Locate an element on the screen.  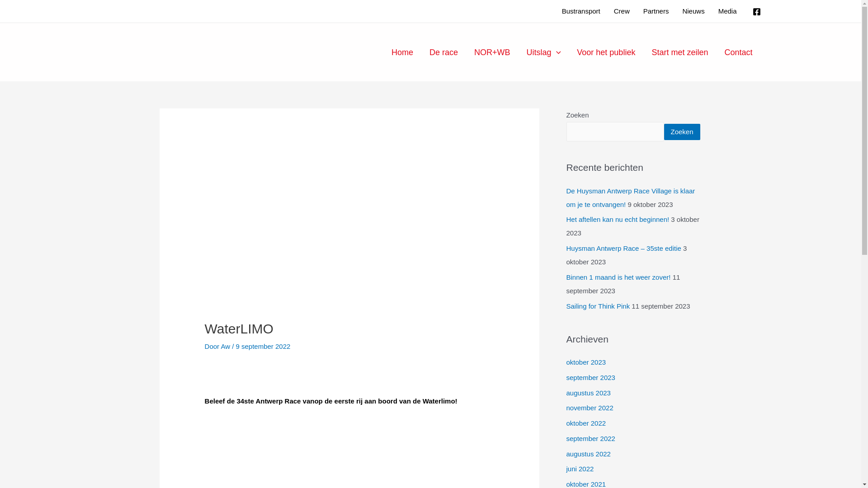
De Huysman Antwerp Race Village is klaar om je te ontvangen! is located at coordinates (630, 198).